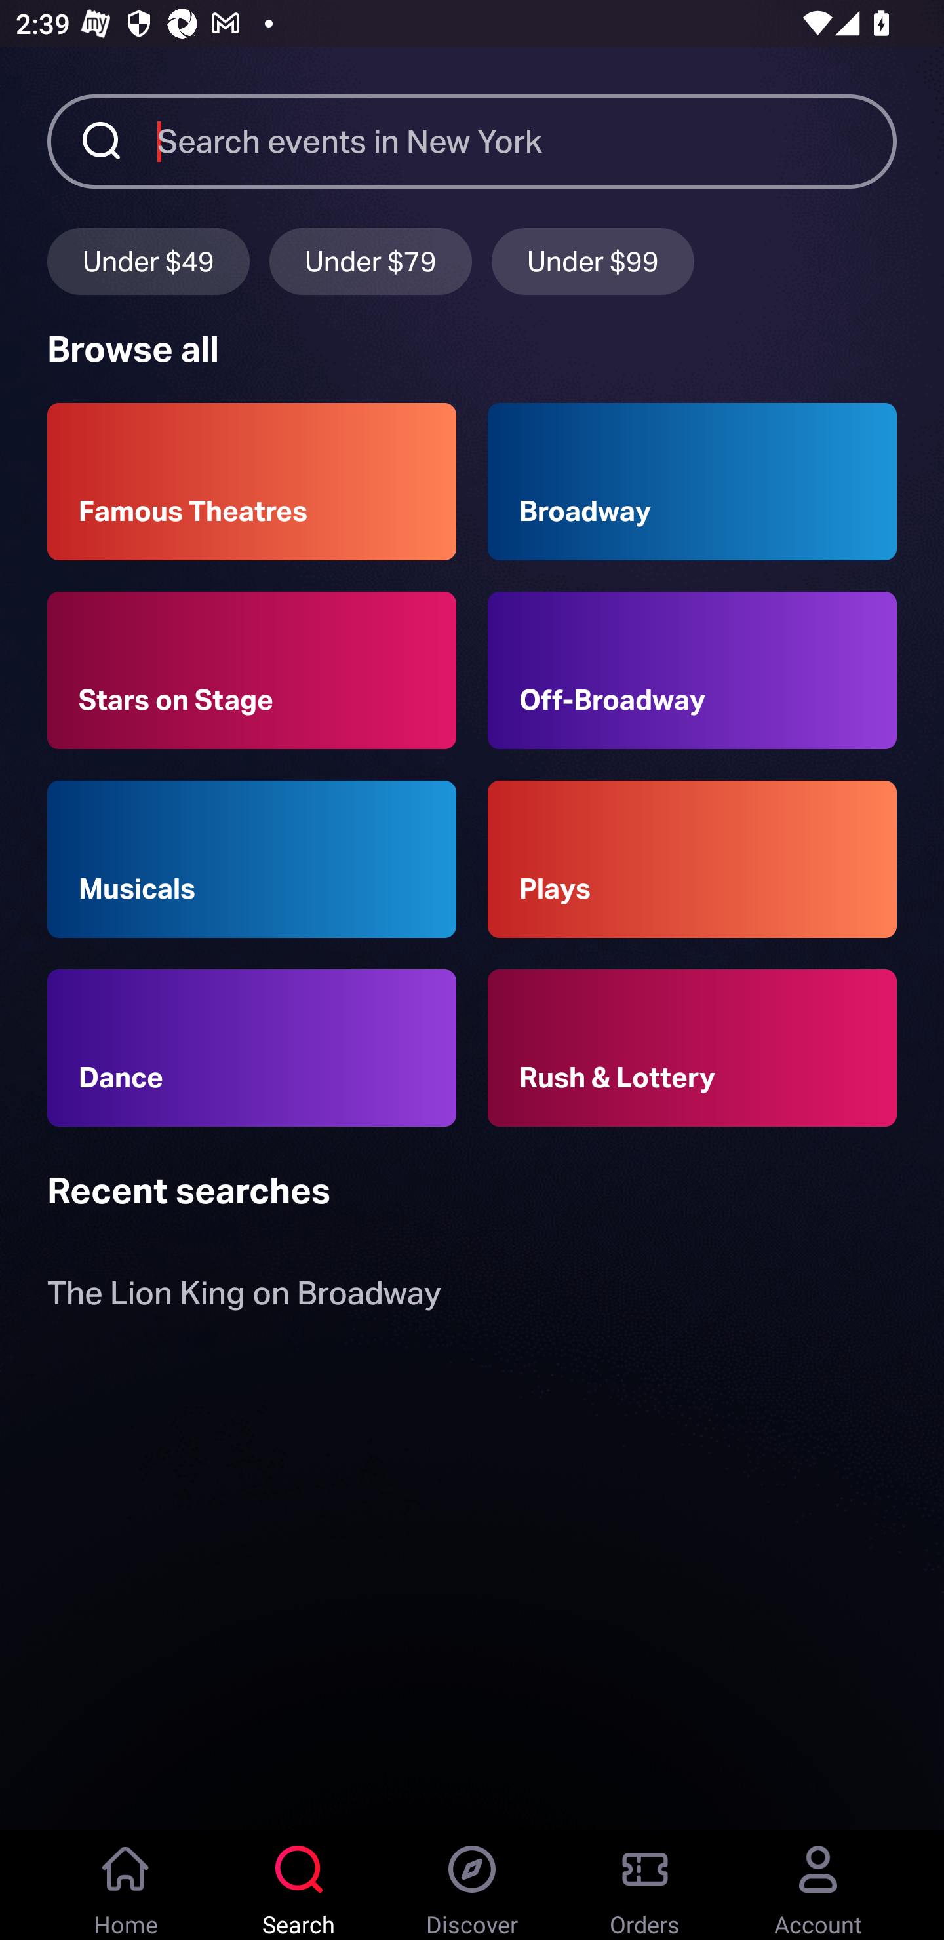  Describe the element at coordinates (370, 262) in the screenshot. I see `Under $79` at that location.